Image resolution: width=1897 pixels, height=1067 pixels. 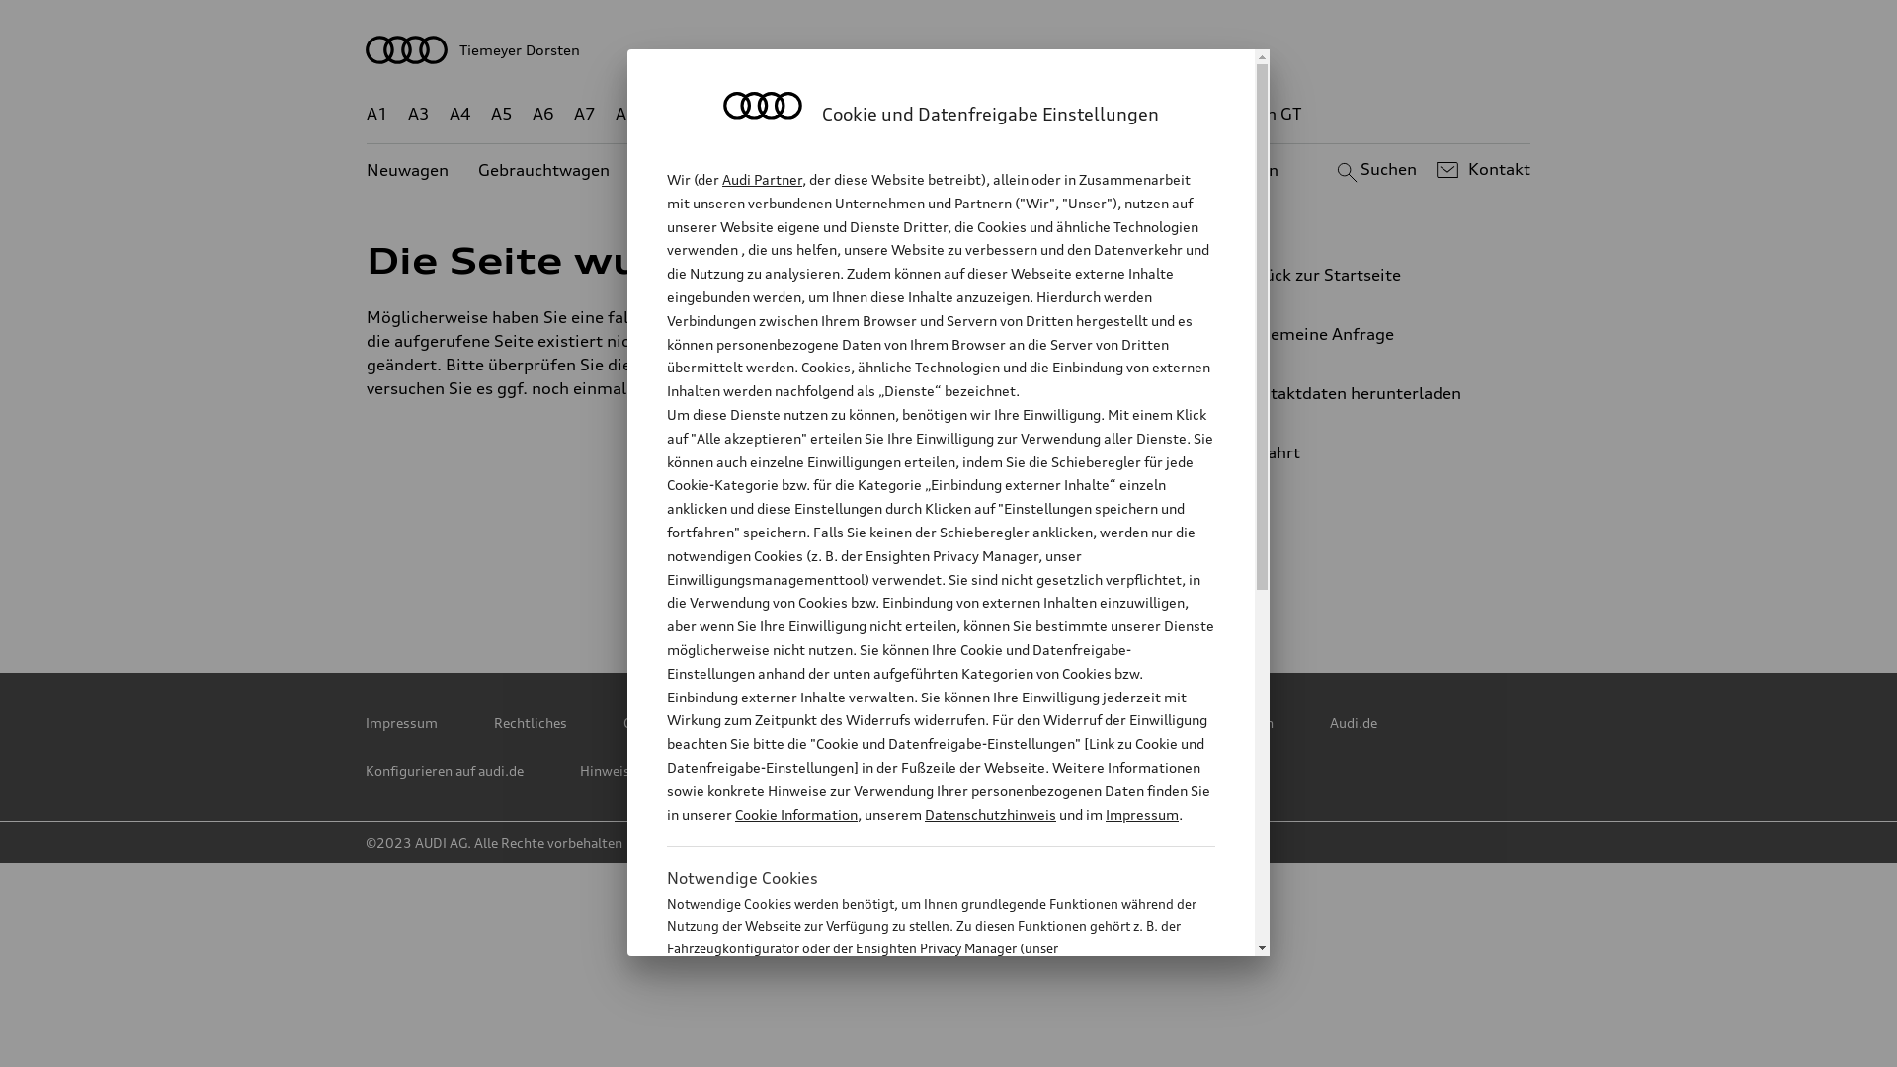 What do you see at coordinates (1354, 723) in the screenshot?
I see `Audi.de` at bounding box center [1354, 723].